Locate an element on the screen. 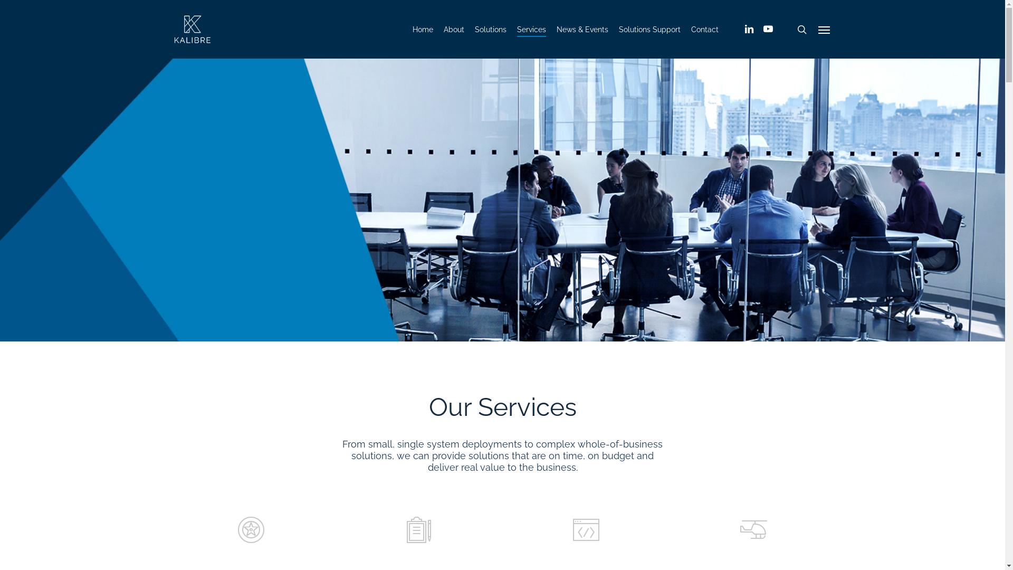  Solutions Support is located at coordinates (650, 29).